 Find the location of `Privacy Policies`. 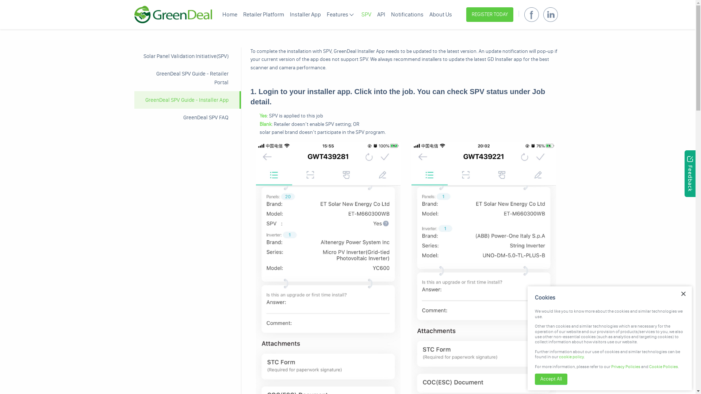

Privacy Policies is located at coordinates (626, 367).